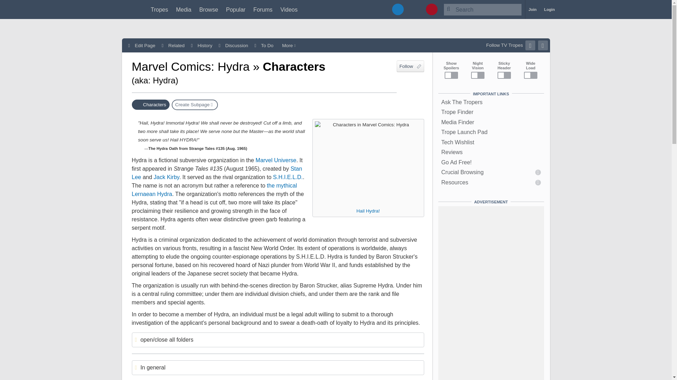 The height and width of the screenshot is (380, 677). Describe the element at coordinates (263, 9) in the screenshot. I see `Forums` at that location.